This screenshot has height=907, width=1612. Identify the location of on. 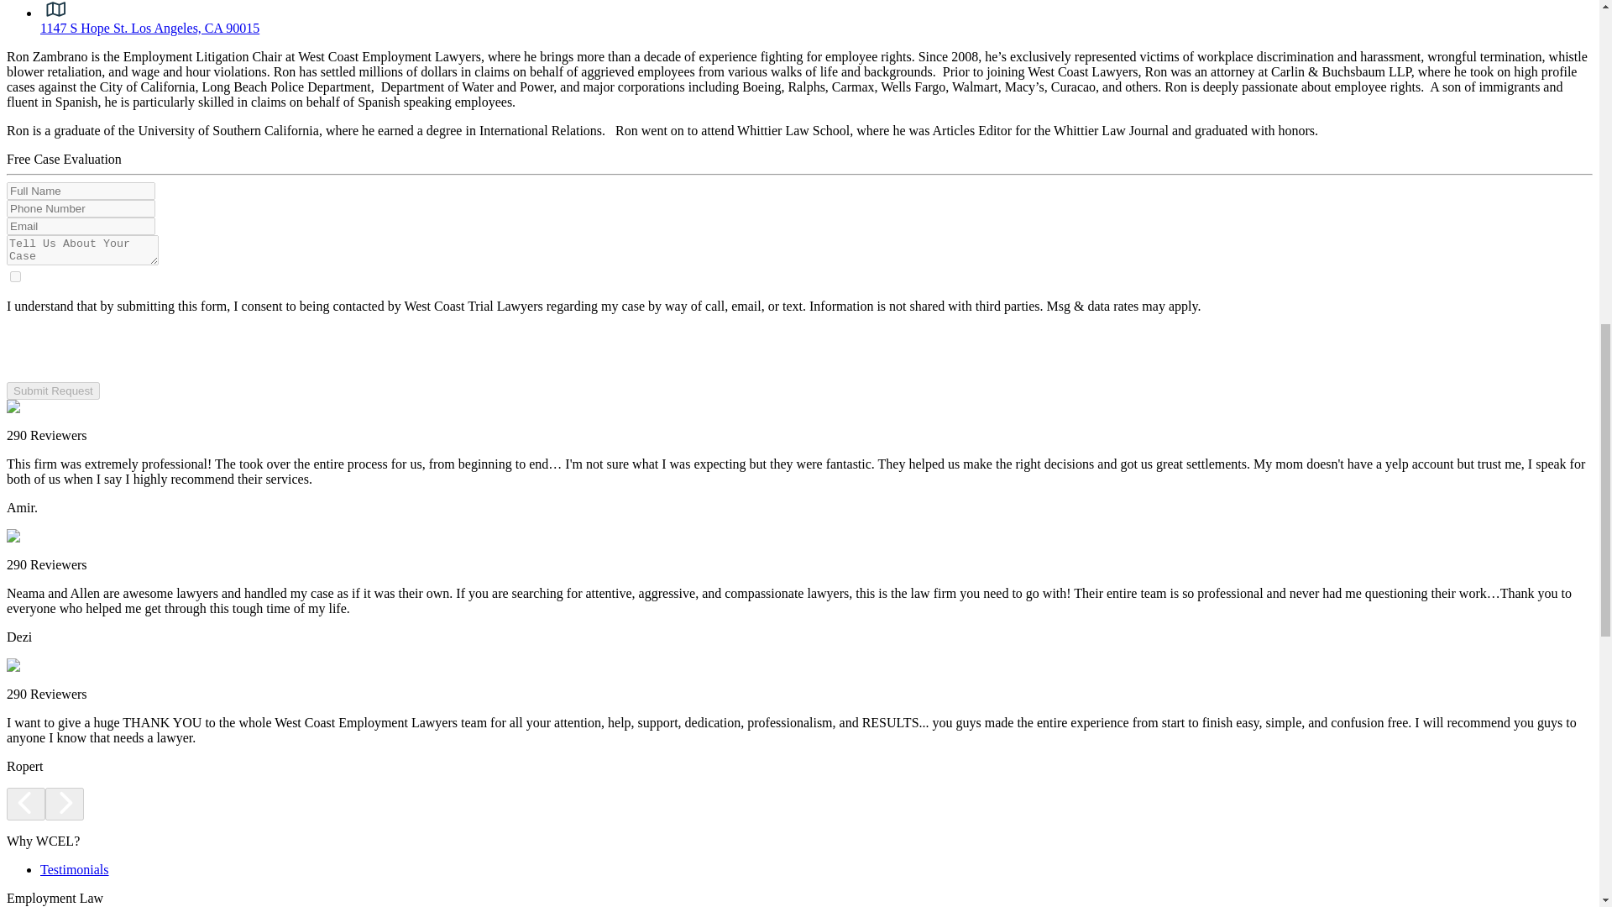
(15, 275).